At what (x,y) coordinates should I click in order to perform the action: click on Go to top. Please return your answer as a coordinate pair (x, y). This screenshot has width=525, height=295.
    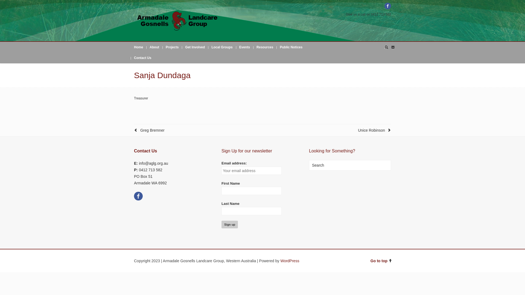
    Looking at the image, I should click on (381, 261).